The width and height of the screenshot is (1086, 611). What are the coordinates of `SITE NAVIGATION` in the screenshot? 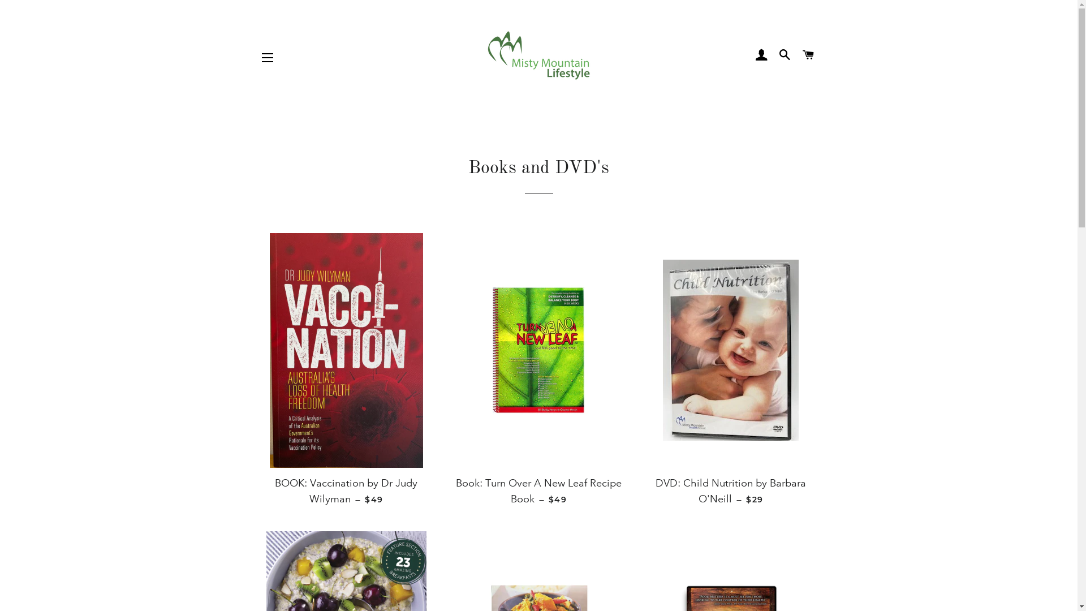 It's located at (268, 58).